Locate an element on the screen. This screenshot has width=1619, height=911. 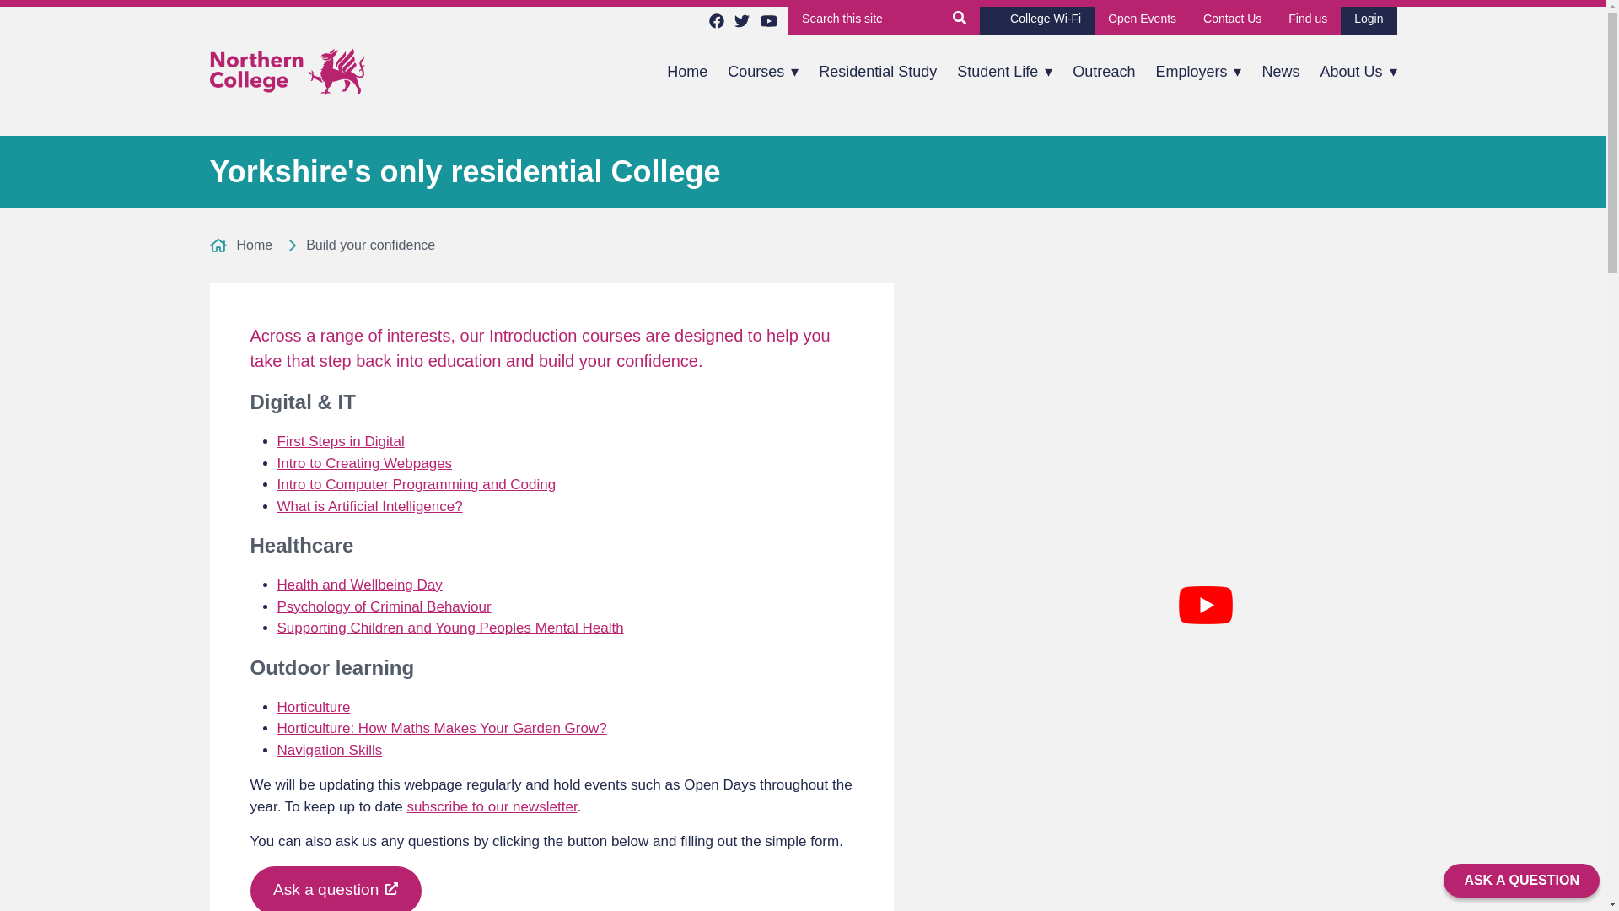
Employers is located at coordinates (1197, 73).